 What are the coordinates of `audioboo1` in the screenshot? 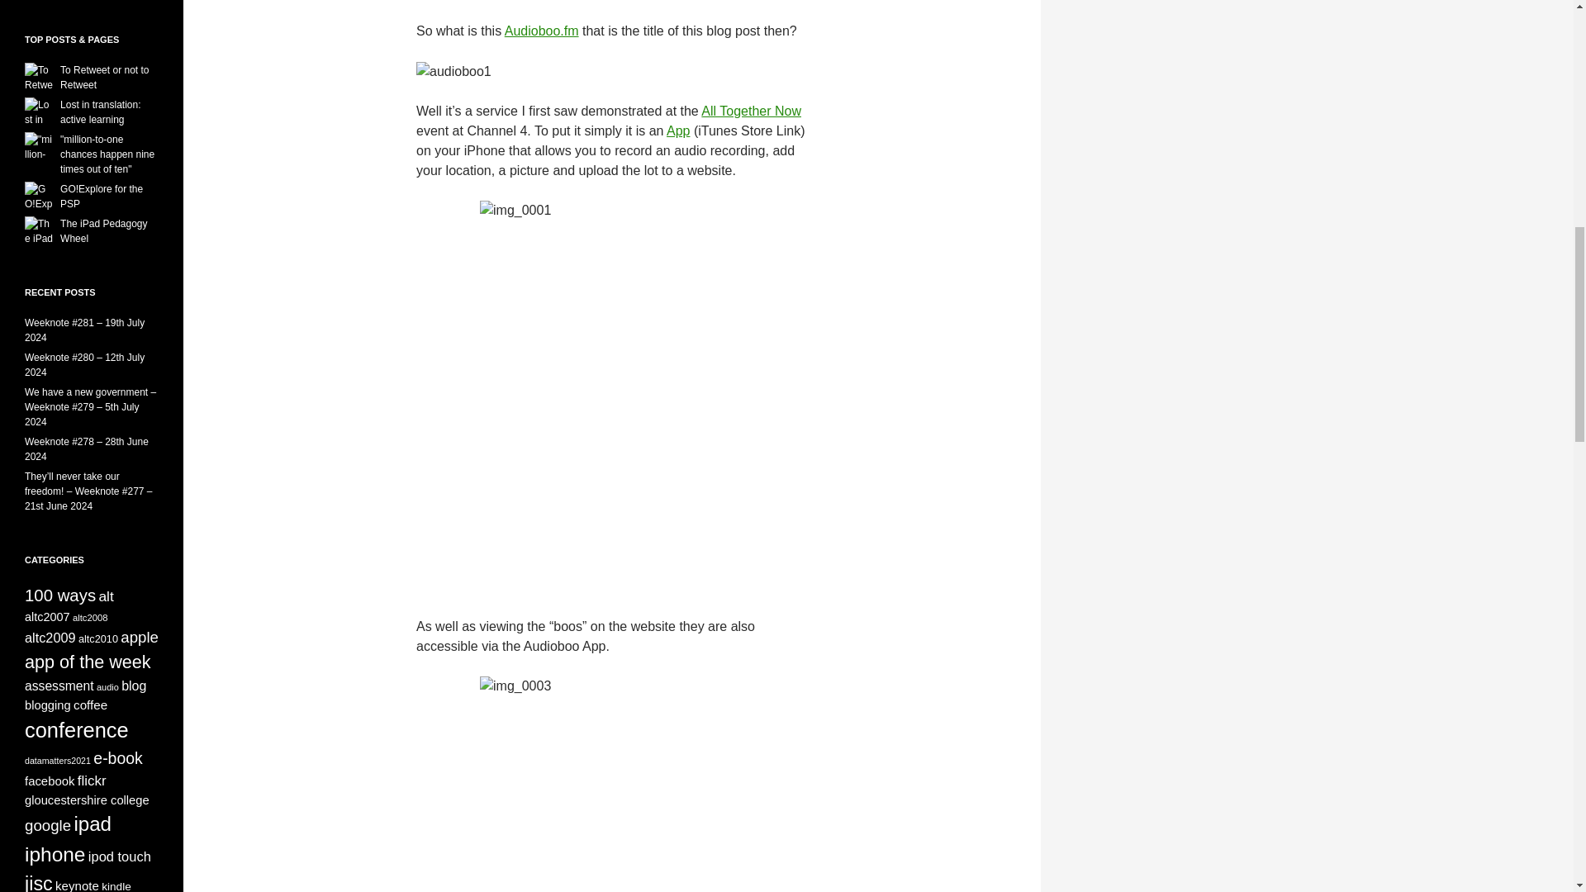 It's located at (453, 71).